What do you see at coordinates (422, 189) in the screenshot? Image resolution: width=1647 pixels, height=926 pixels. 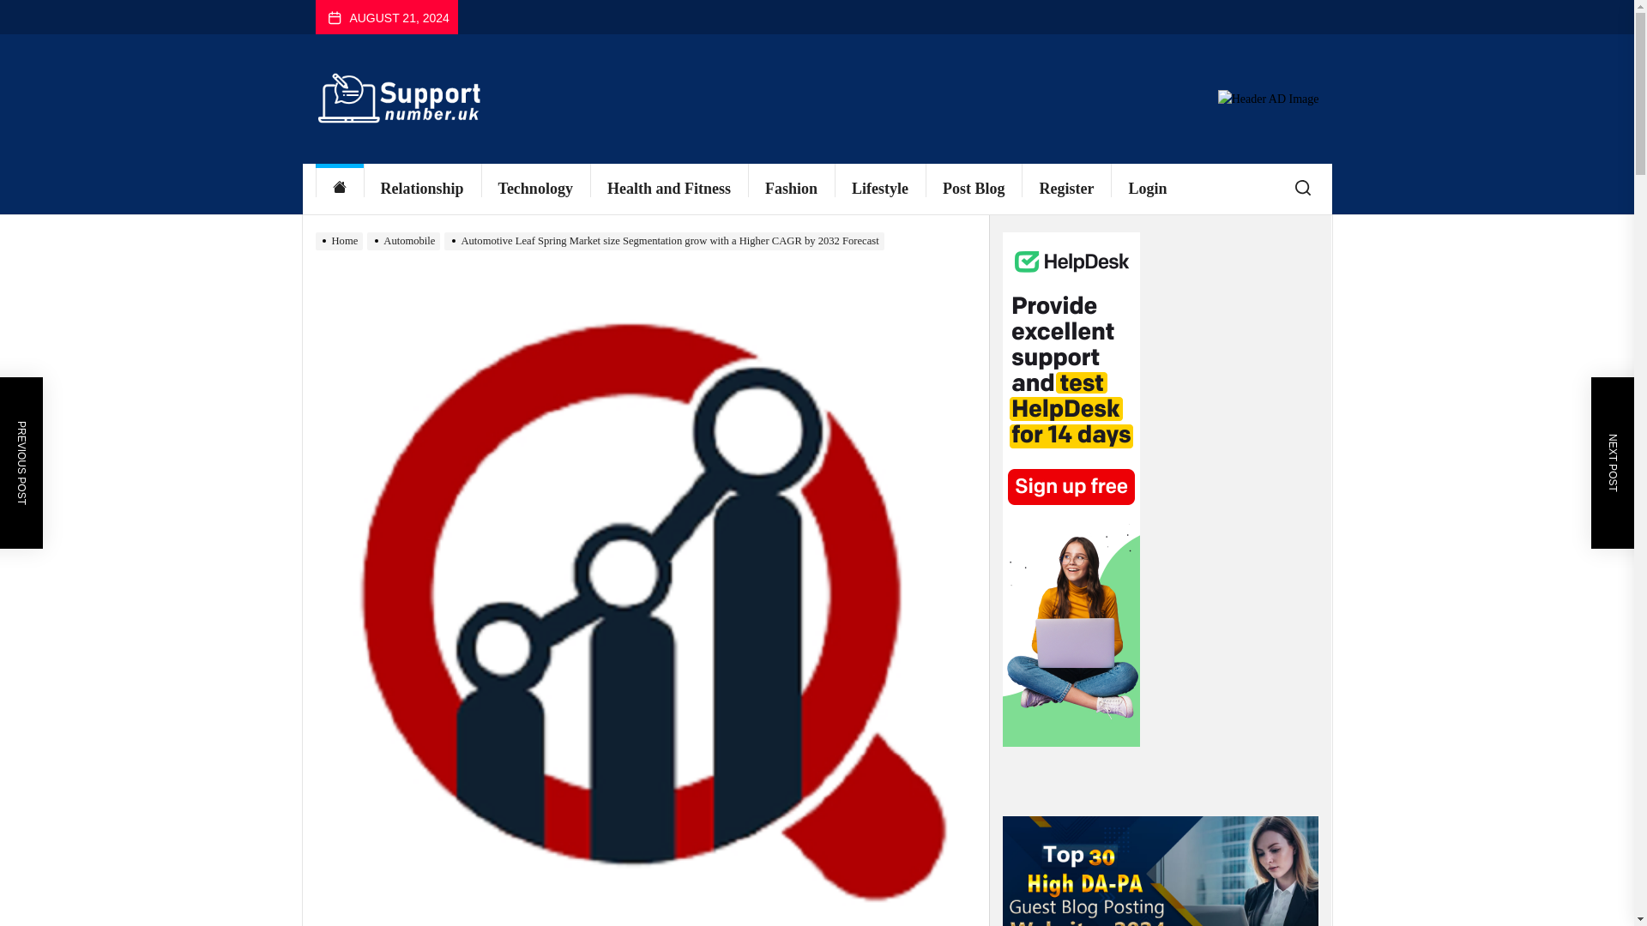 I see `Relationship` at bounding box center [422, 189].